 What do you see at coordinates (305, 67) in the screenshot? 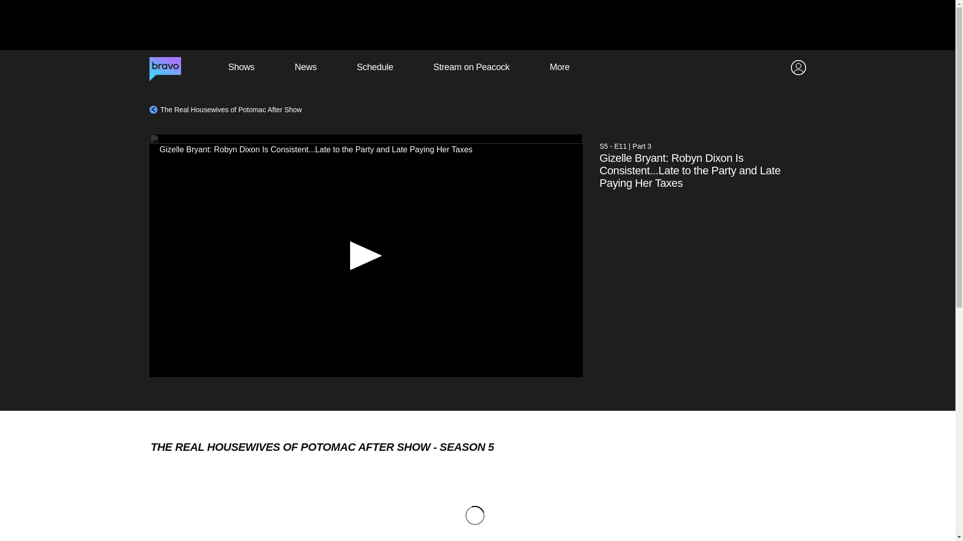
I see `News` at bounding box center [305, 67].